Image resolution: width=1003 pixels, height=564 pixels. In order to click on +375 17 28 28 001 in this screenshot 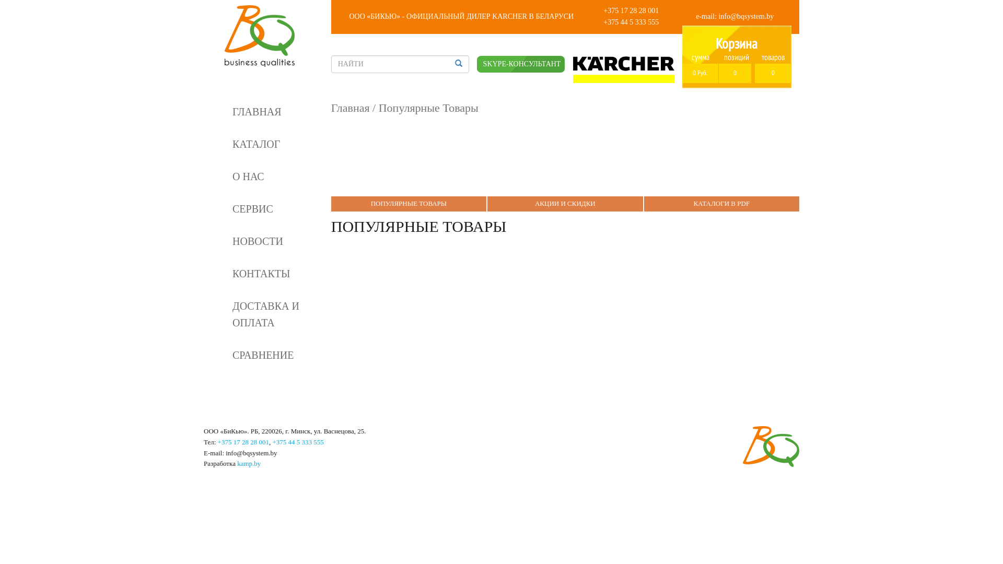, I will do `click(631, 10)`.